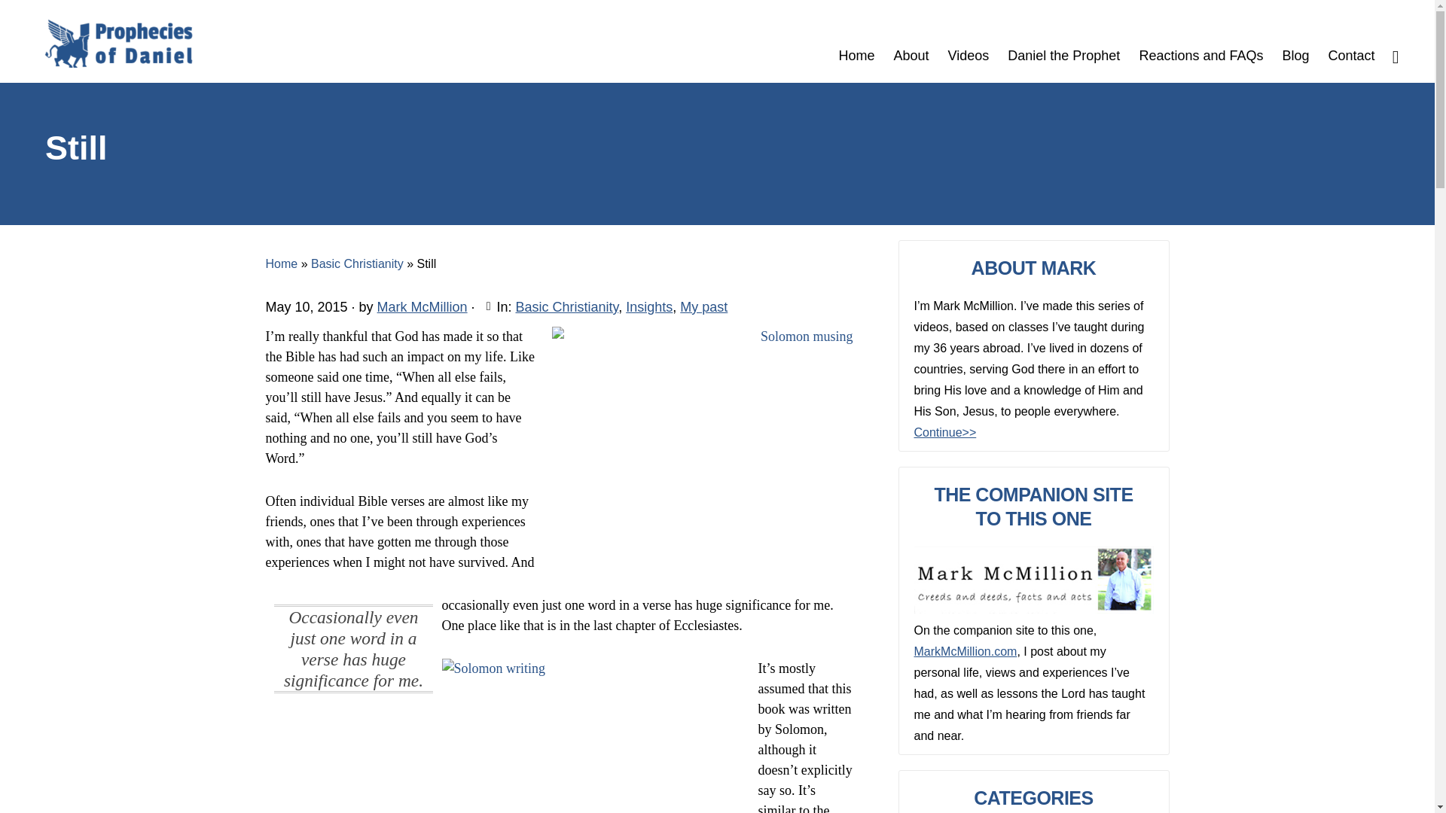 This screenshot has height=813, width=1446. What do you see at coordinates (118, 44) in the screenshot?
I see `PROPHECIES OF DANIEL` at bounding box center [118, 44].